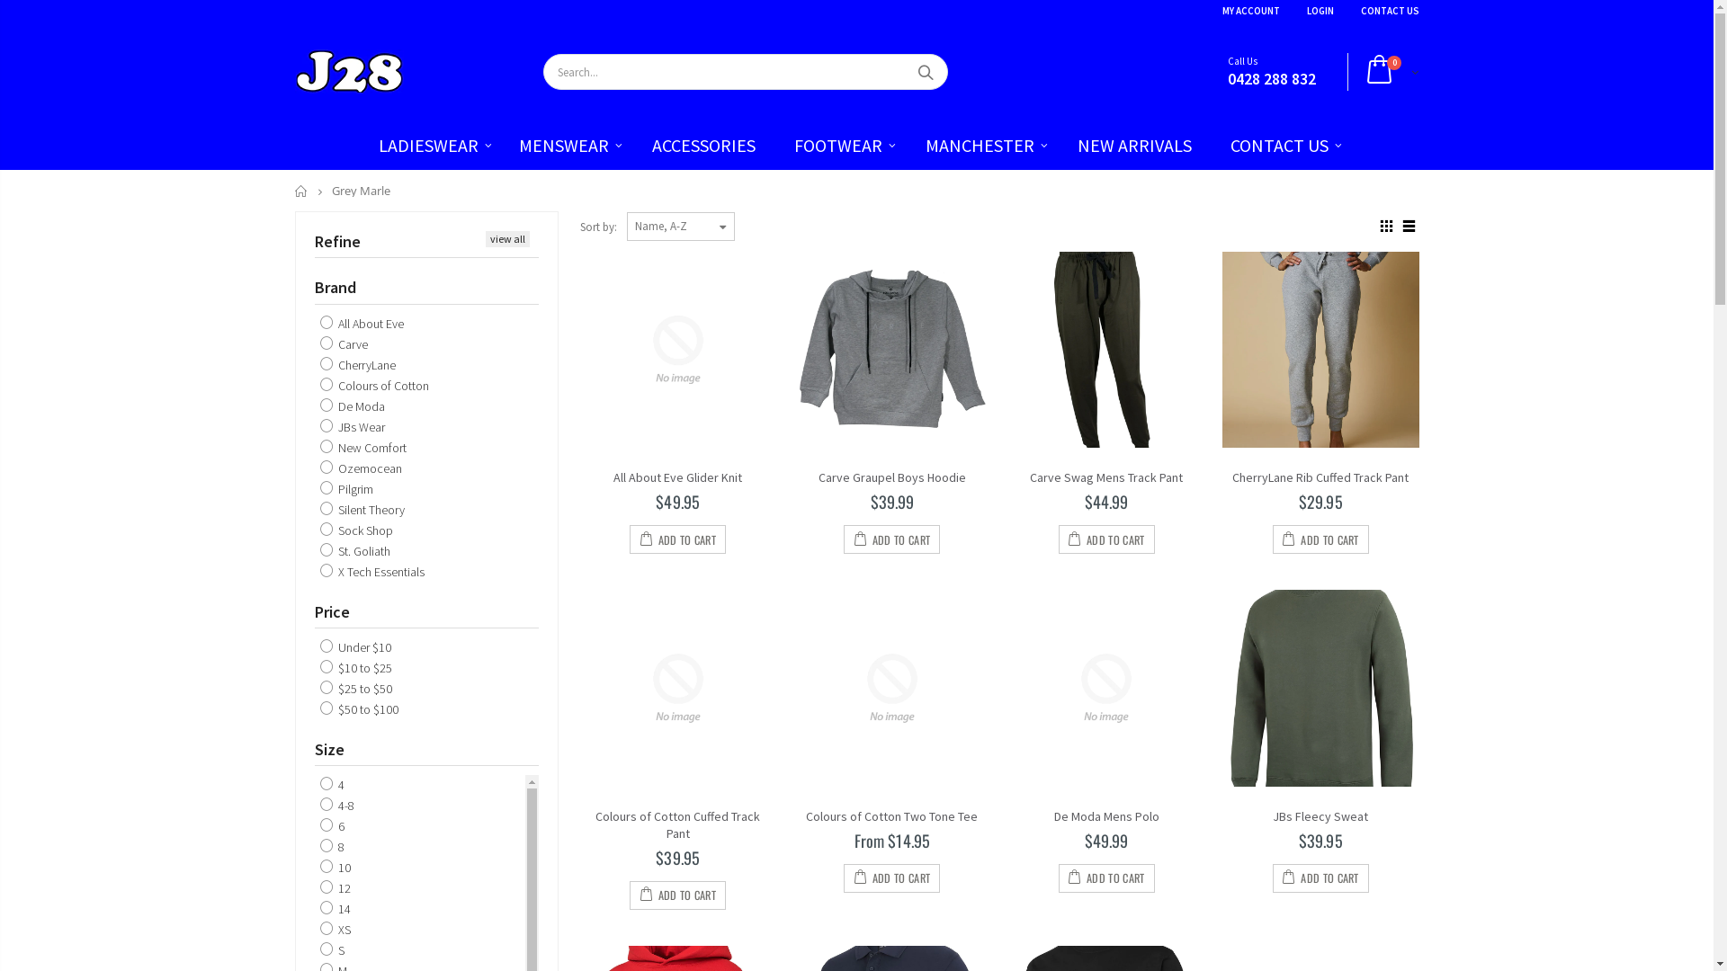 The image size is (1727, 971). Describe the element at coordinates (925, 72) in the screenshot. I see `Search` at that location.